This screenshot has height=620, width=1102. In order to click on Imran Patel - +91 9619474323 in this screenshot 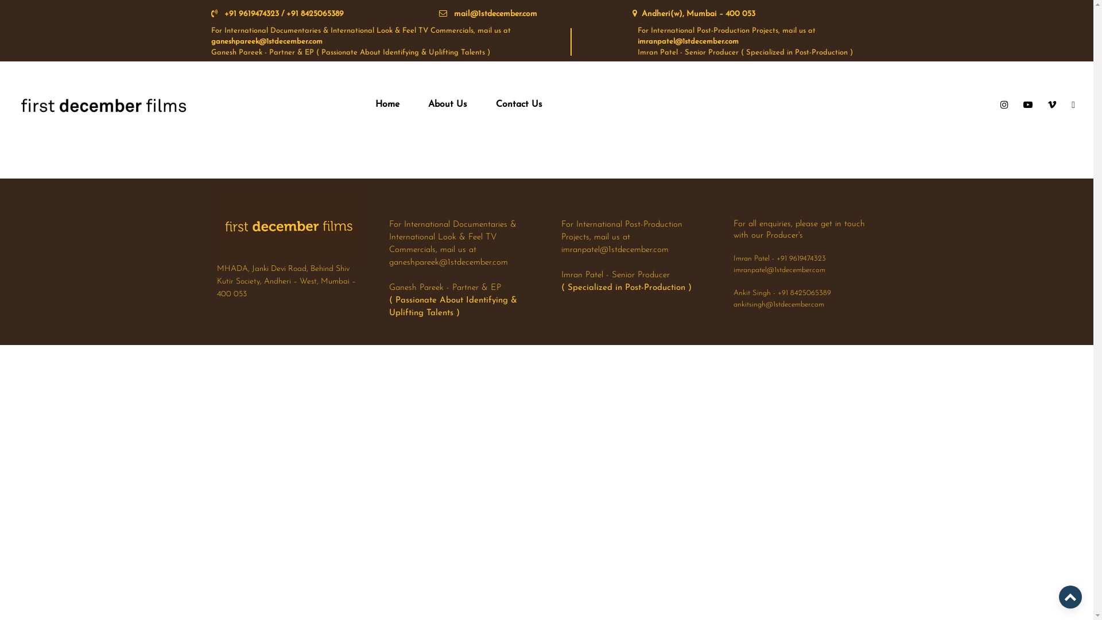, I will do `click(779, 258)`.